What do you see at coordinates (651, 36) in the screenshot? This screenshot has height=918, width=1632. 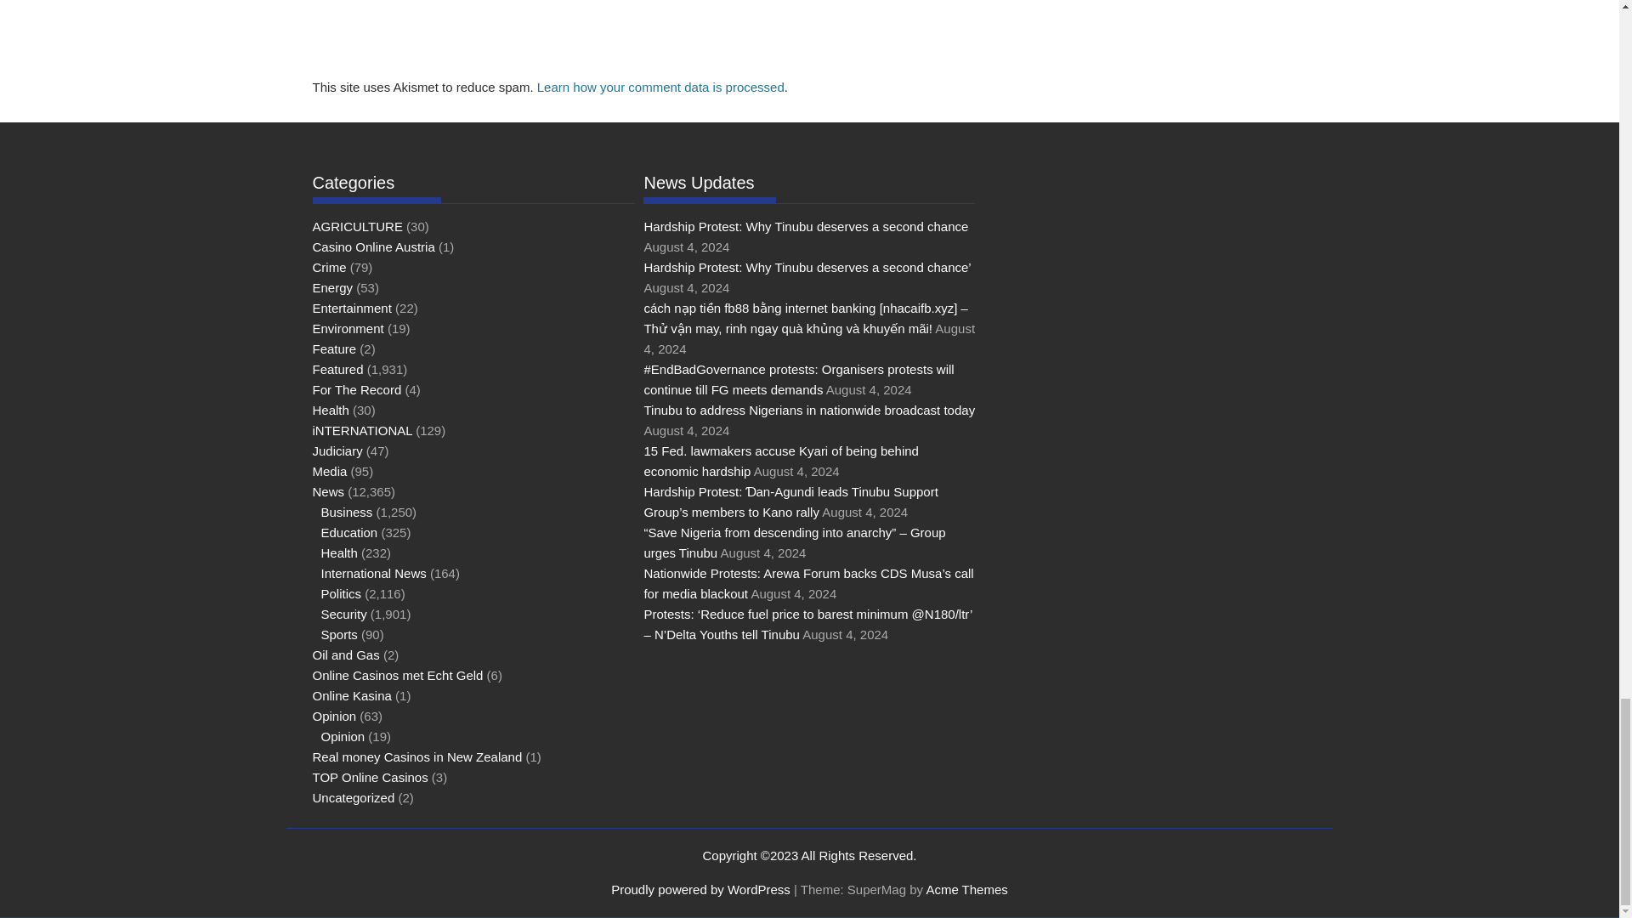 I see `Comment Form` at bounding box center [651, 36].